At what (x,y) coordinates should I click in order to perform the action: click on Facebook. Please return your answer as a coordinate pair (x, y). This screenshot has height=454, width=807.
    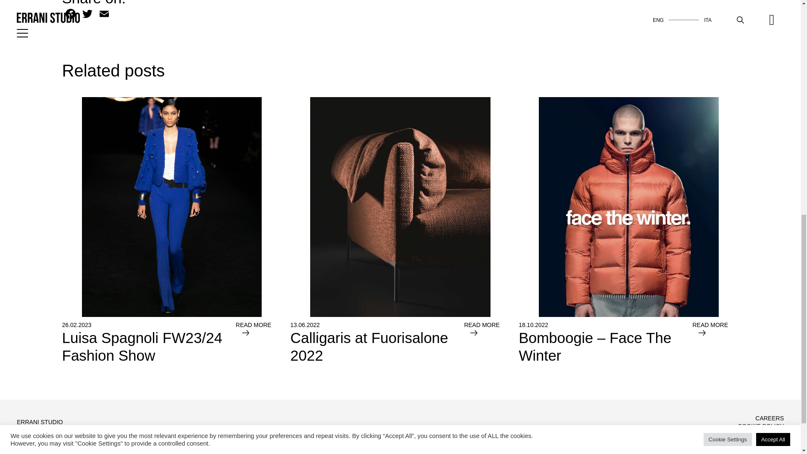
    Looking at the image, I should click on (71, 15).